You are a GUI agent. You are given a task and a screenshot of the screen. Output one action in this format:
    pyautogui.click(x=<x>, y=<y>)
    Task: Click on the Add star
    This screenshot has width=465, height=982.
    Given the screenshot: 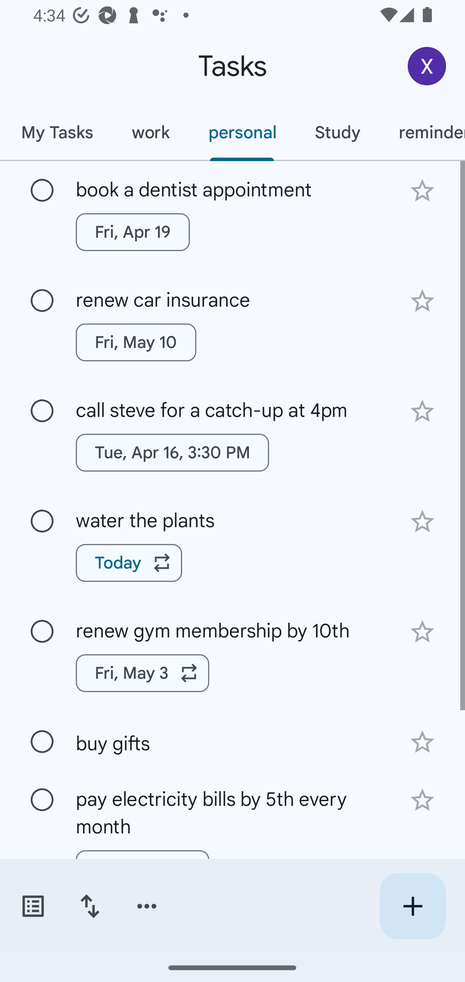 What is the action you would take?
    pyautogui.click(x=422, y=301)
    